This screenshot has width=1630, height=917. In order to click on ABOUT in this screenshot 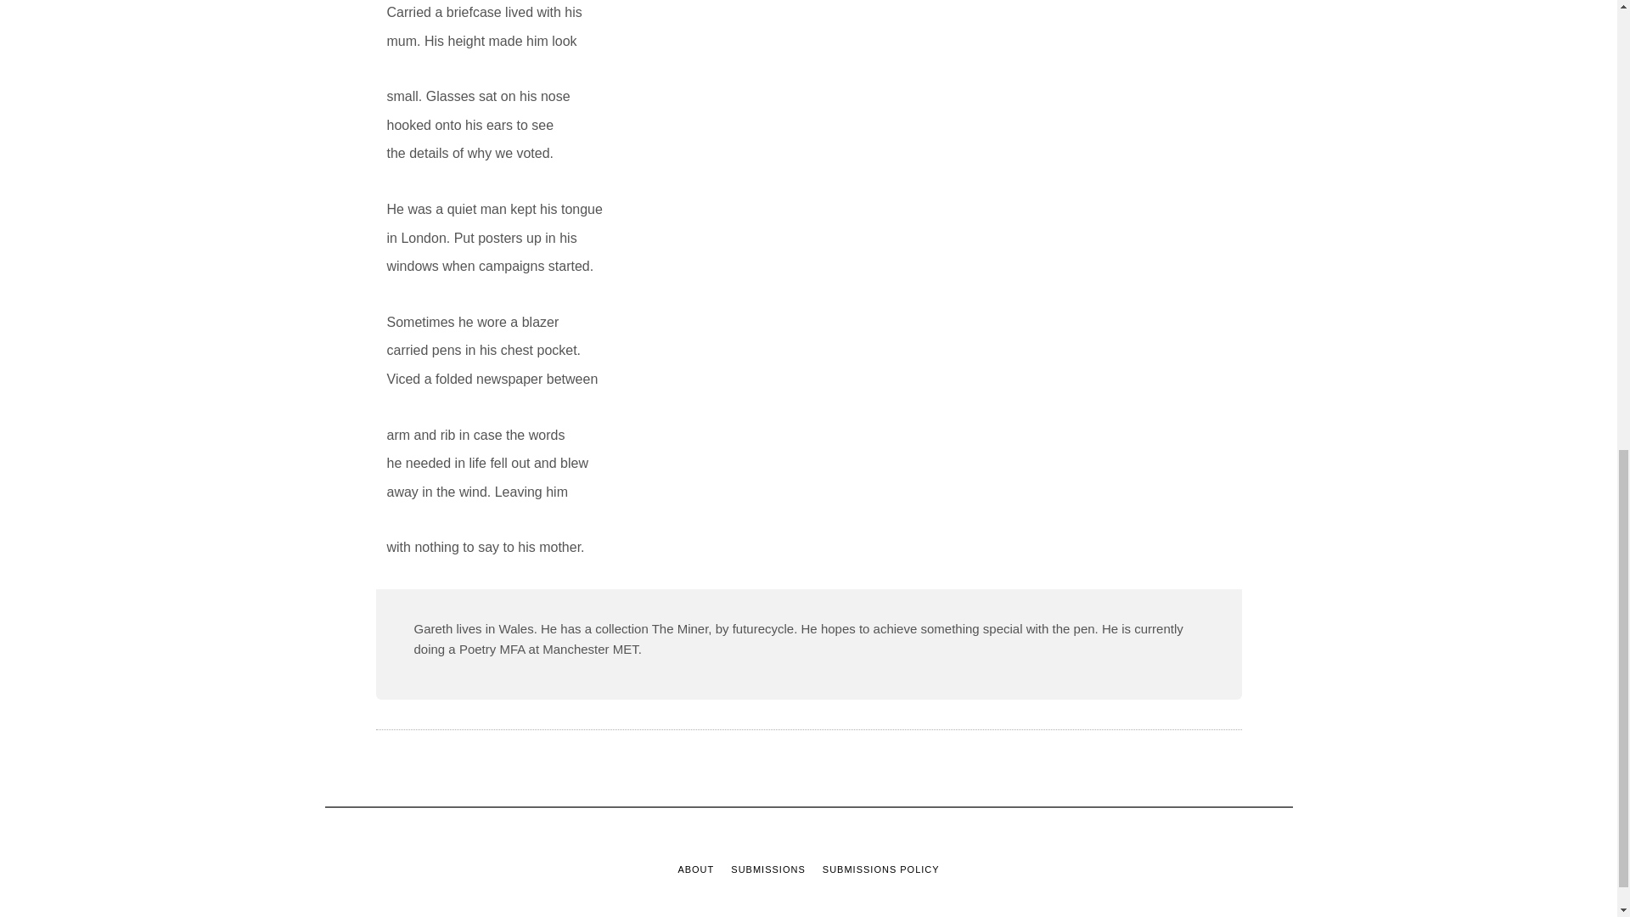, I will do `click(695, 869)`.